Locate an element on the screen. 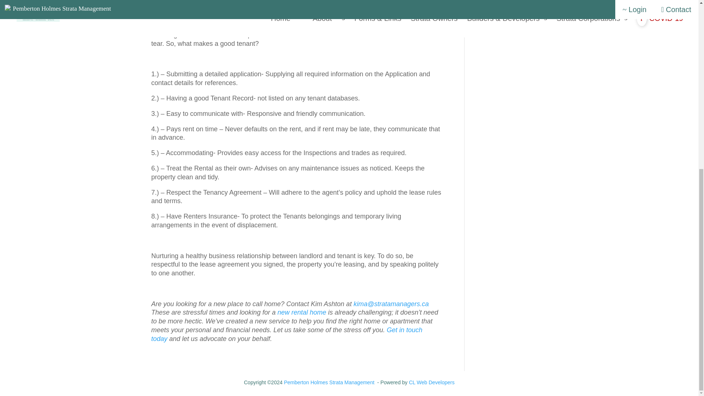 Image resolution: width=704 pixels, height=396 pixels. new rental home is located at coordinates (302, 312).